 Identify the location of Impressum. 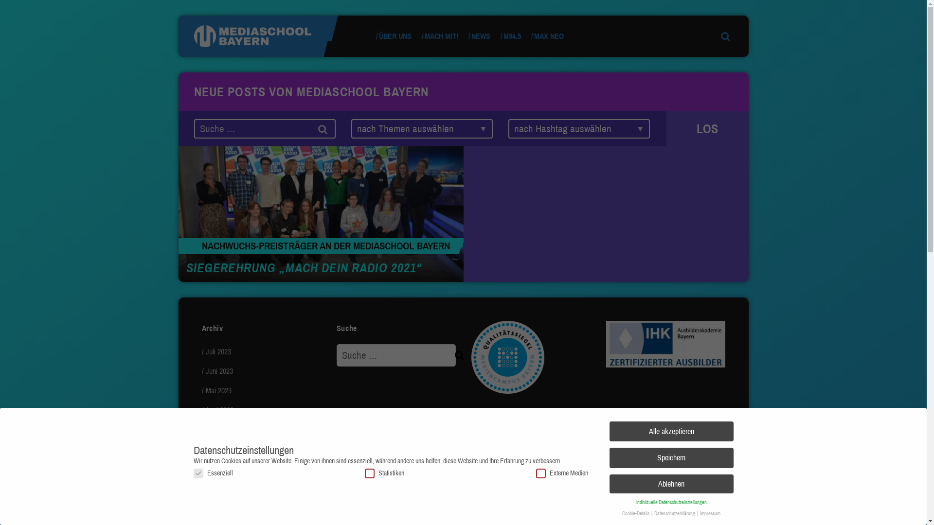
(710, 513).